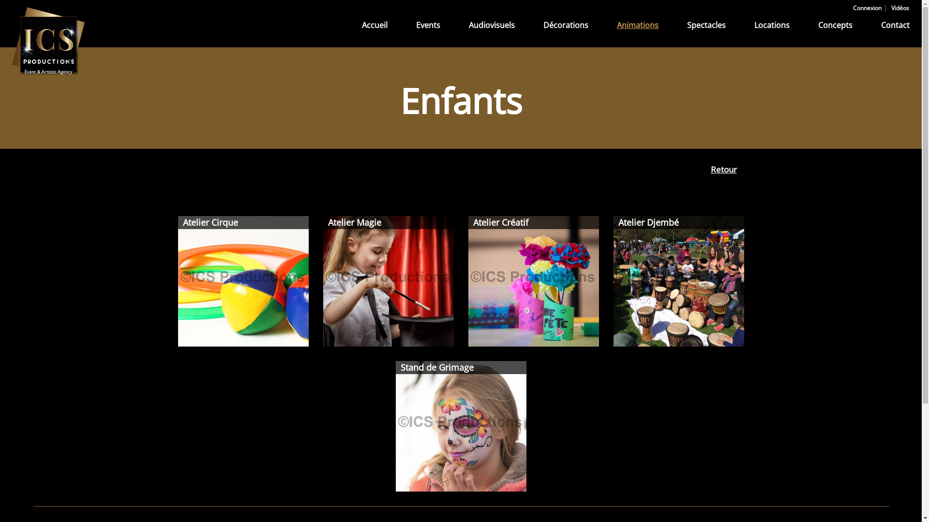 The image size is (929, 522). I want to click on Animations, so click(638, 25).